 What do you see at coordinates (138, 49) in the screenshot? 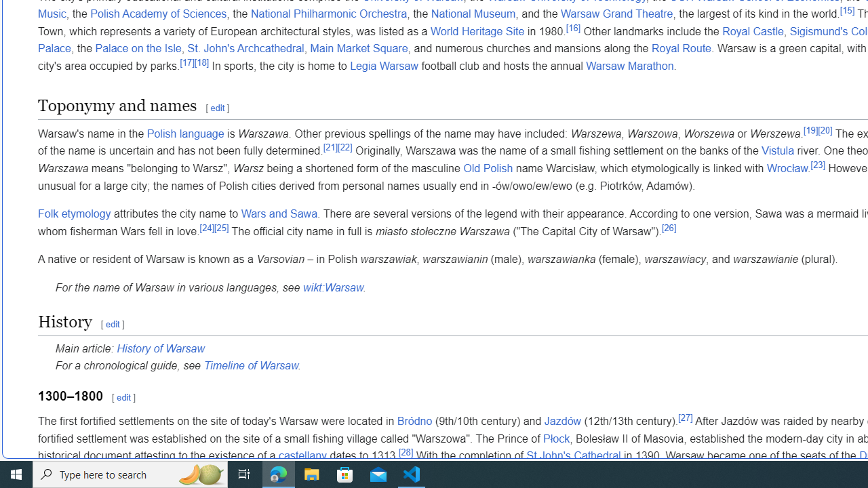
I see `Palace on the Isle` at bounding box center [138, 49].